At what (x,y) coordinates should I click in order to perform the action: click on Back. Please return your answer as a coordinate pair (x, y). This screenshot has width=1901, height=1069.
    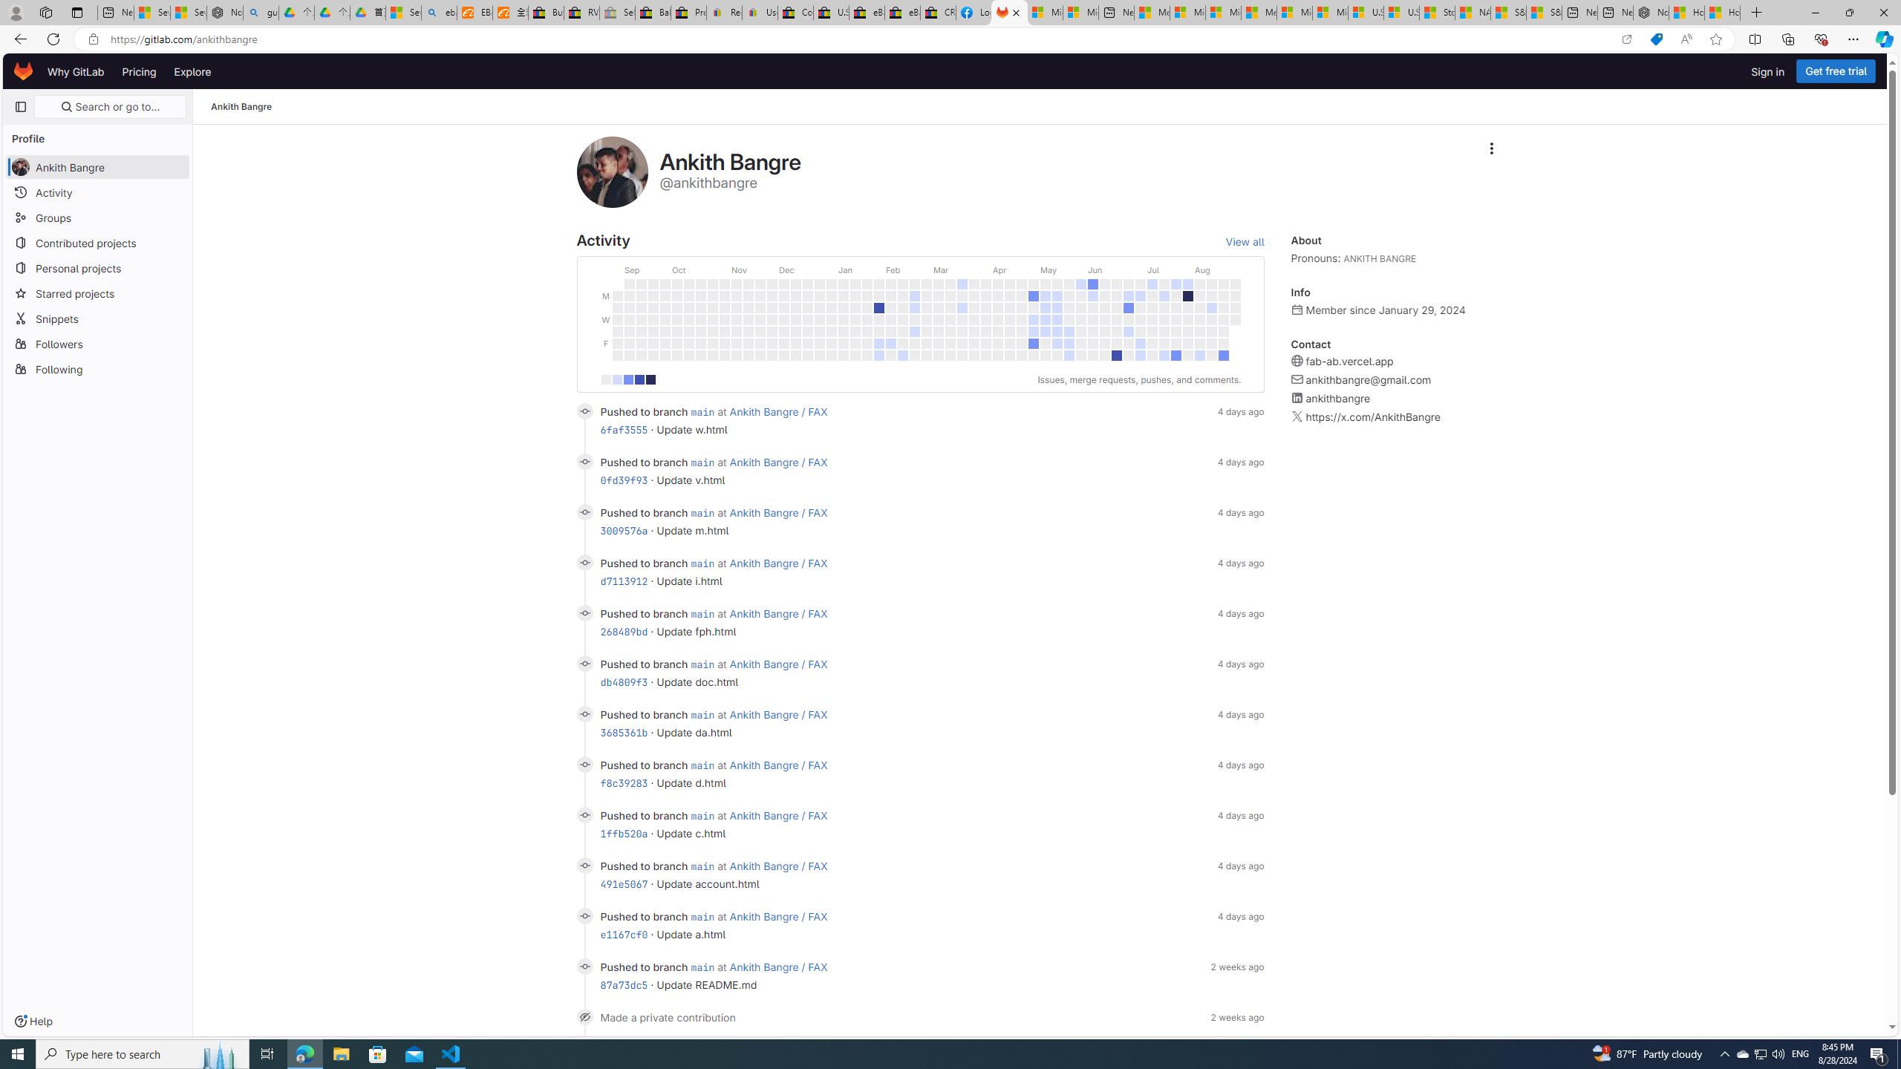
    Looking at the image, I should click on (18, 39).